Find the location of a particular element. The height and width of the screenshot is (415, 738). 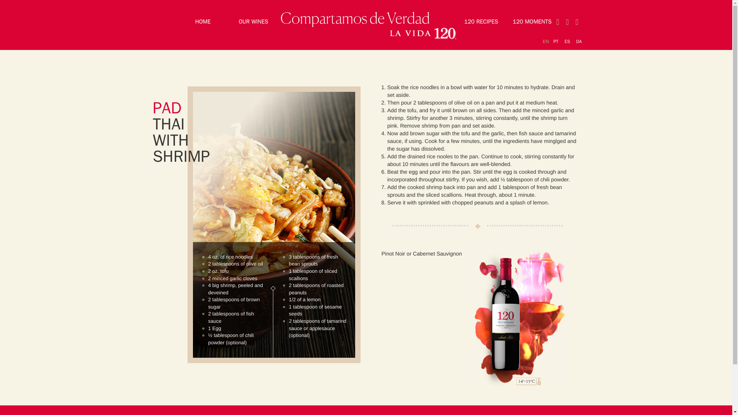

HOME is located at coordinates (203, 22).